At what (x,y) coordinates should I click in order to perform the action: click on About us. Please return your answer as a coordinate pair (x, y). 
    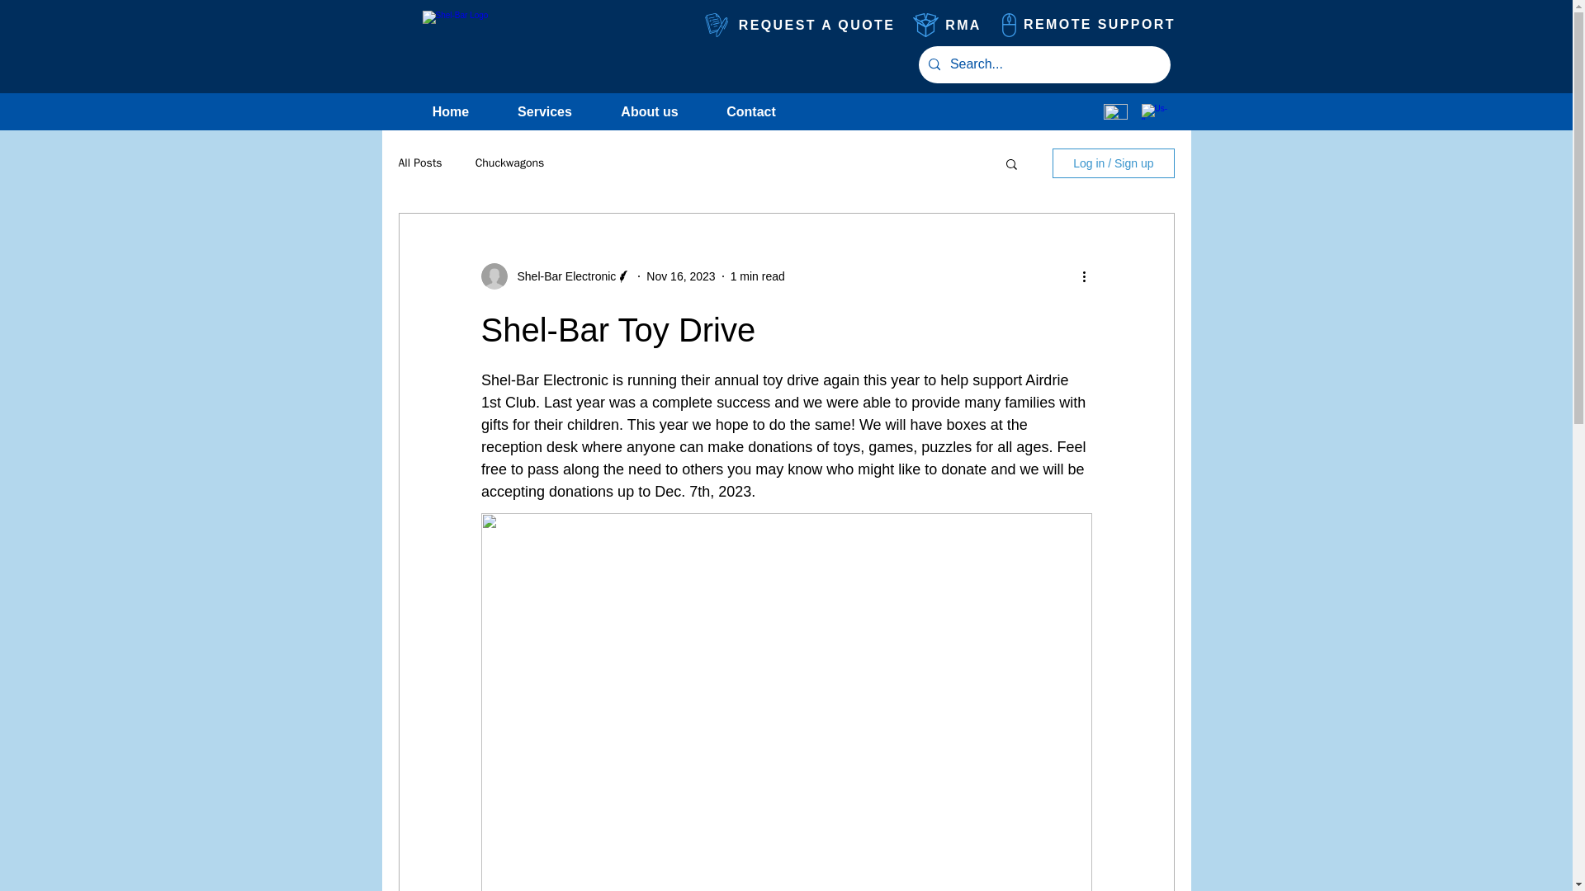
    Looking at the image, I should click on (649, 111).